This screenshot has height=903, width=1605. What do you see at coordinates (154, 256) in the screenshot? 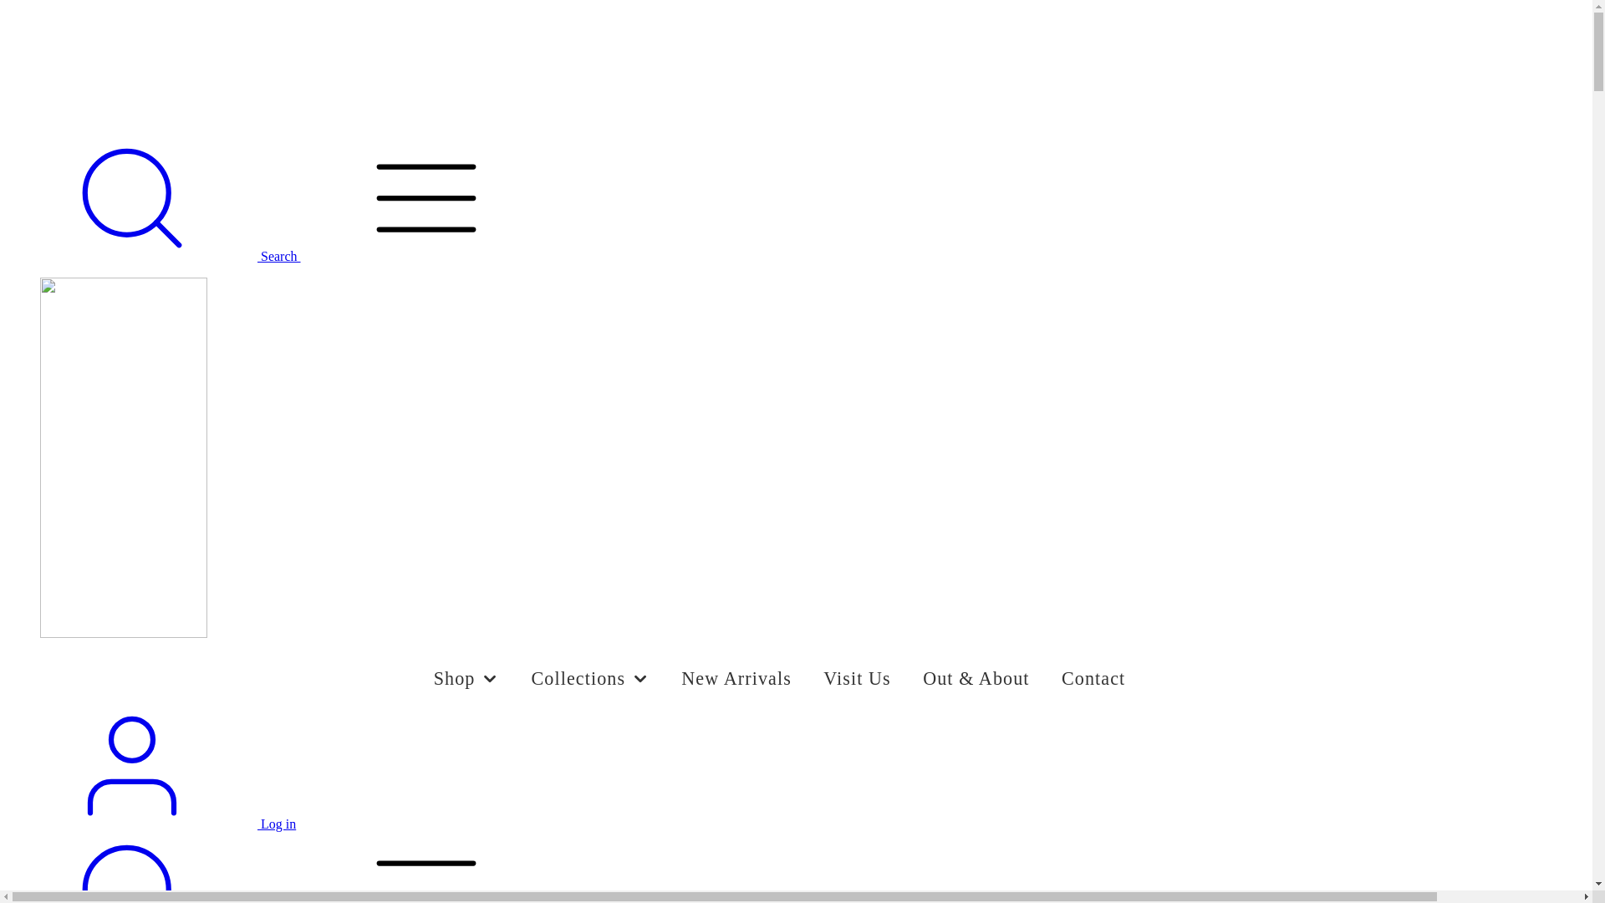
I see `Search` at bounding box center [154, 256].